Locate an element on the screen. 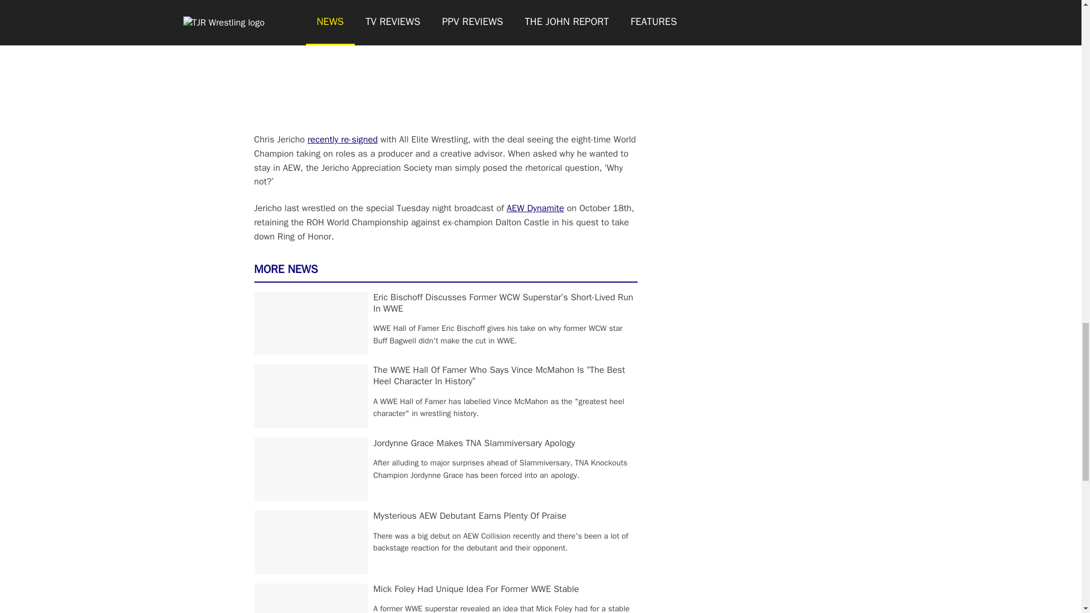 The width and height of the screenshot is (1090, 613). Mick Foley Had Unique Idea For Former WWE Stable is located at coordinates (476, 589).